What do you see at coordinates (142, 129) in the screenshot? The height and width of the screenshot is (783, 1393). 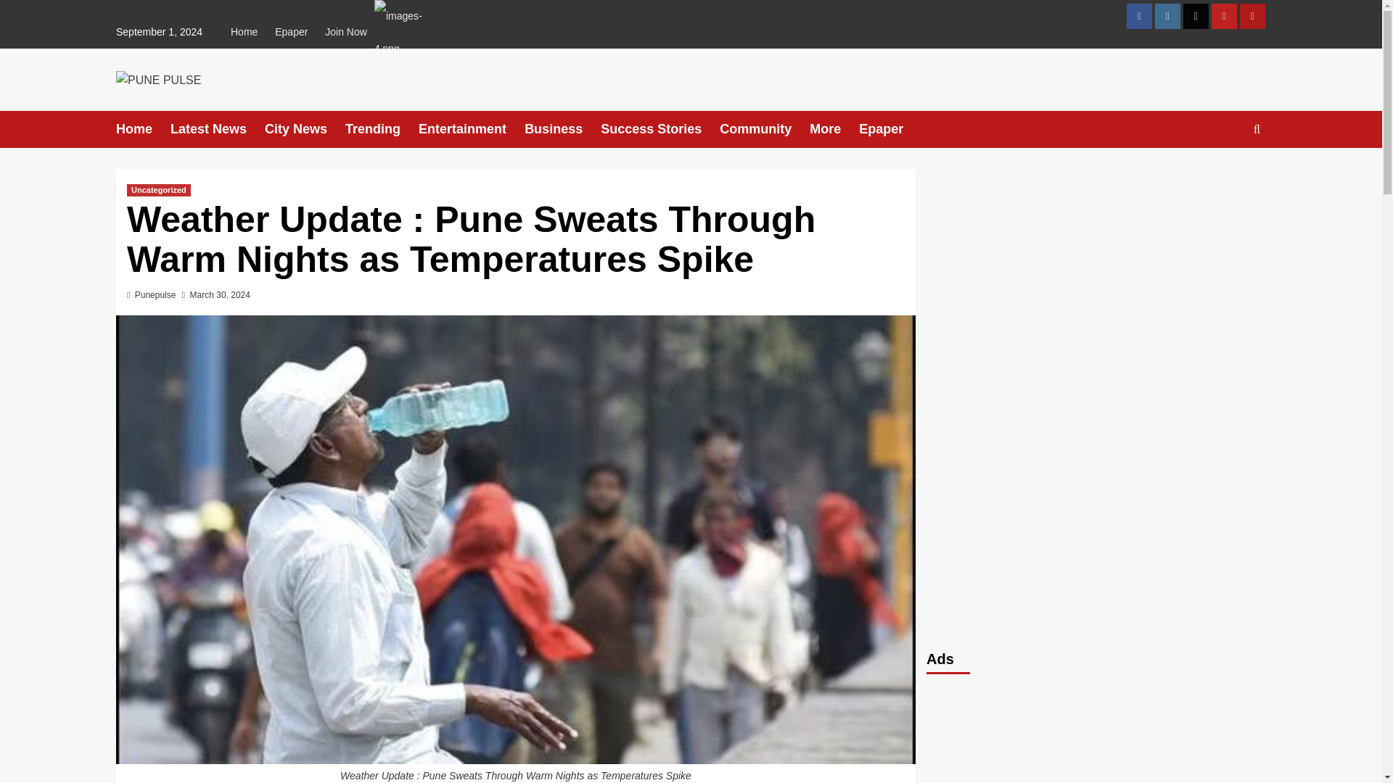 I see `Home` at bounding box center [142, 129].